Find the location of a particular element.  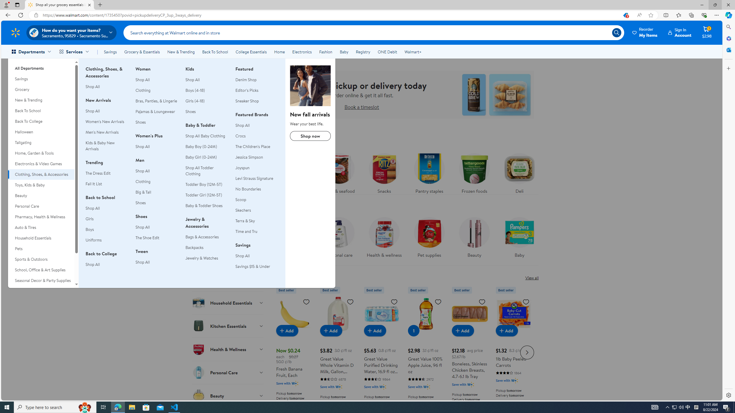

Pantry & Snacks is located at coordinates (228, 186).